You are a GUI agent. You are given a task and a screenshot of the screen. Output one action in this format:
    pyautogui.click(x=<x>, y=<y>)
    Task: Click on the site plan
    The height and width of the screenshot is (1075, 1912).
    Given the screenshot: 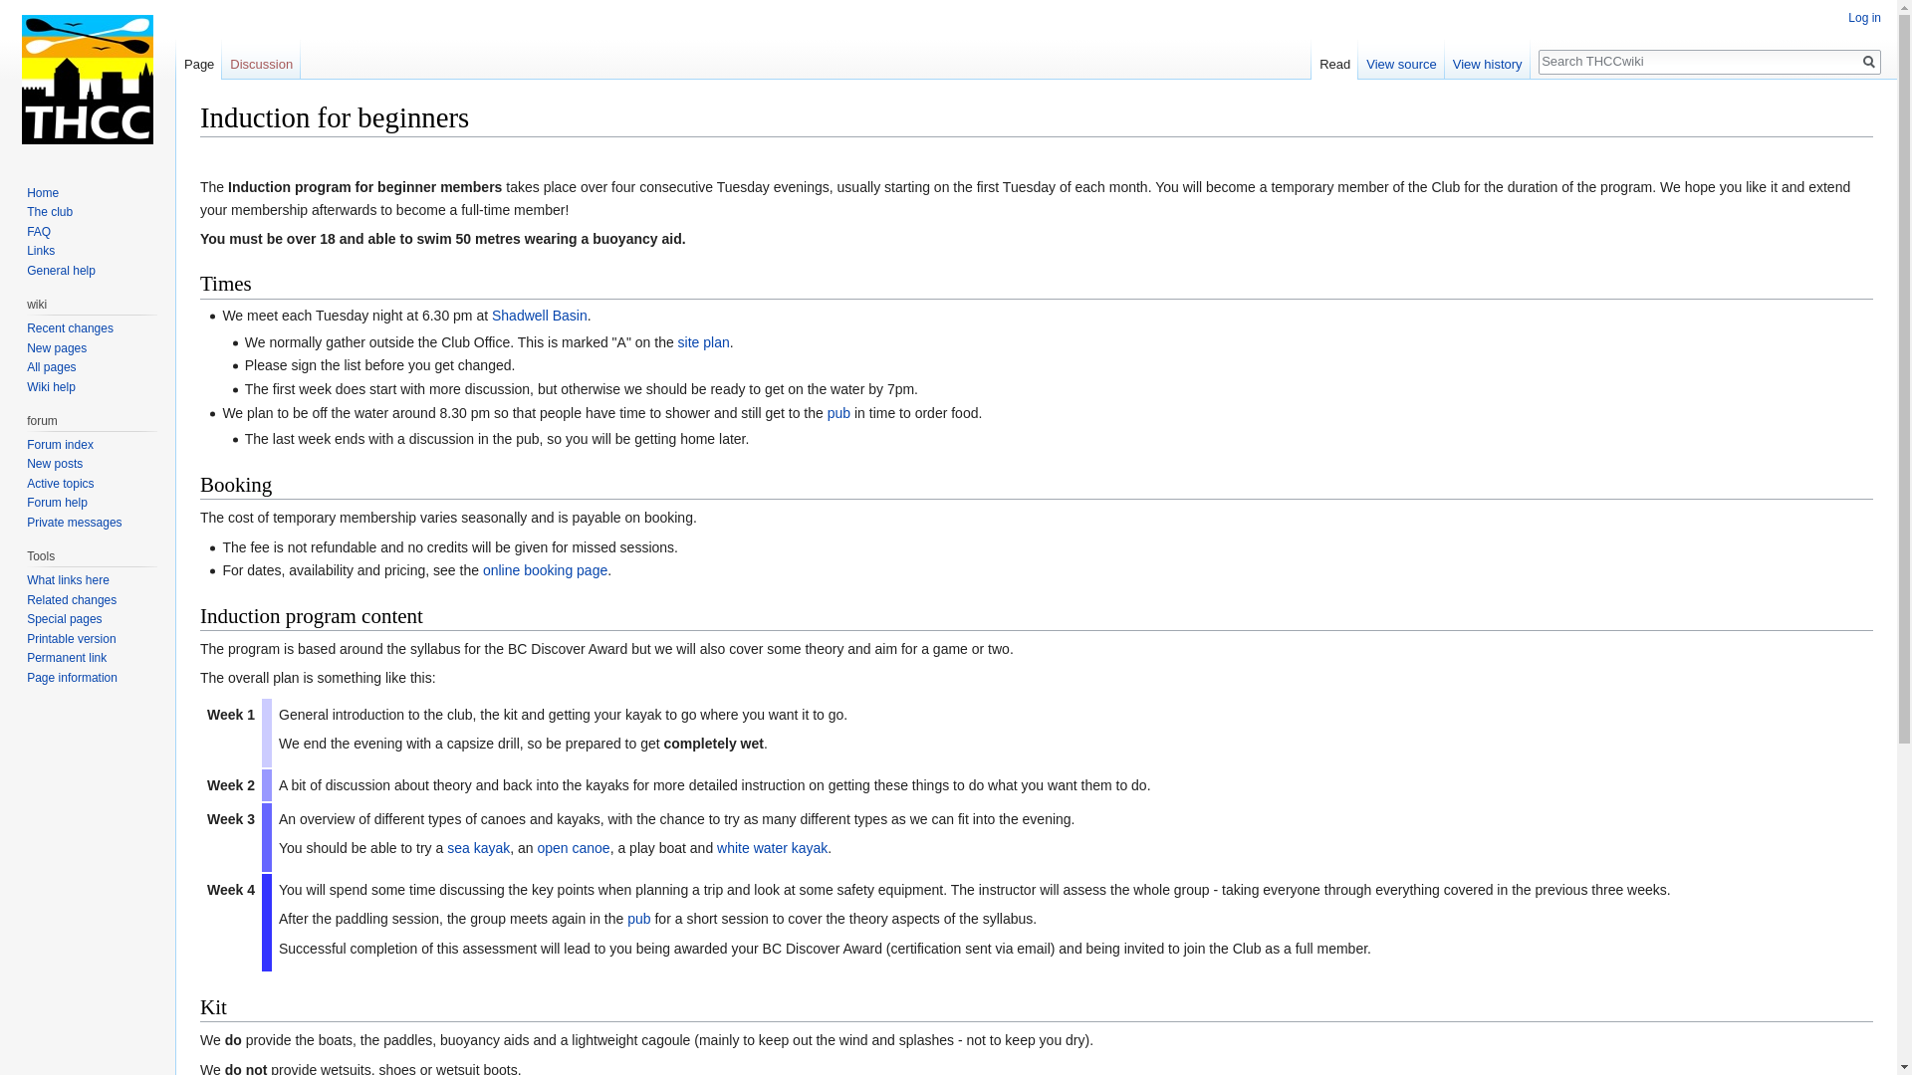 What is the action you would take?
    pyautogui.click(x=704, y=342)
    